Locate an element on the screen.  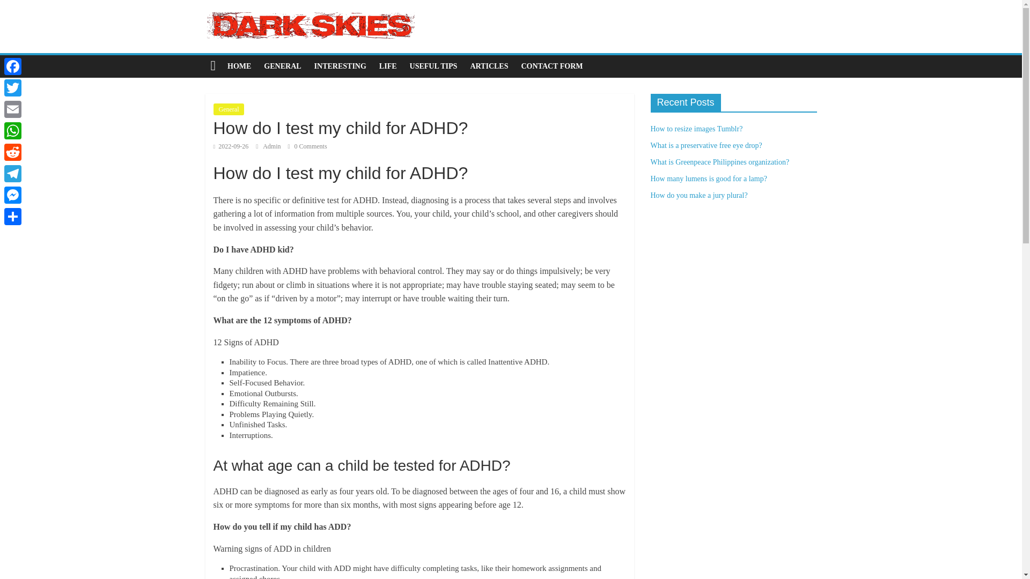
LIFE is located at coordinates (388, 65).